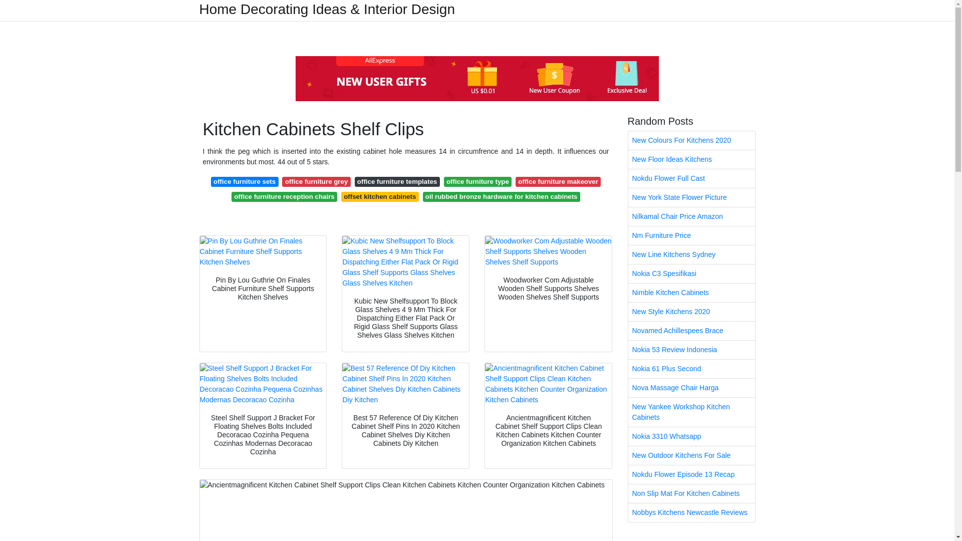 The height and width of the screenshot is (541, 962). Describe the element at coordinates (397, 181) in the screenshot. I see `office furniture templates` at that location.